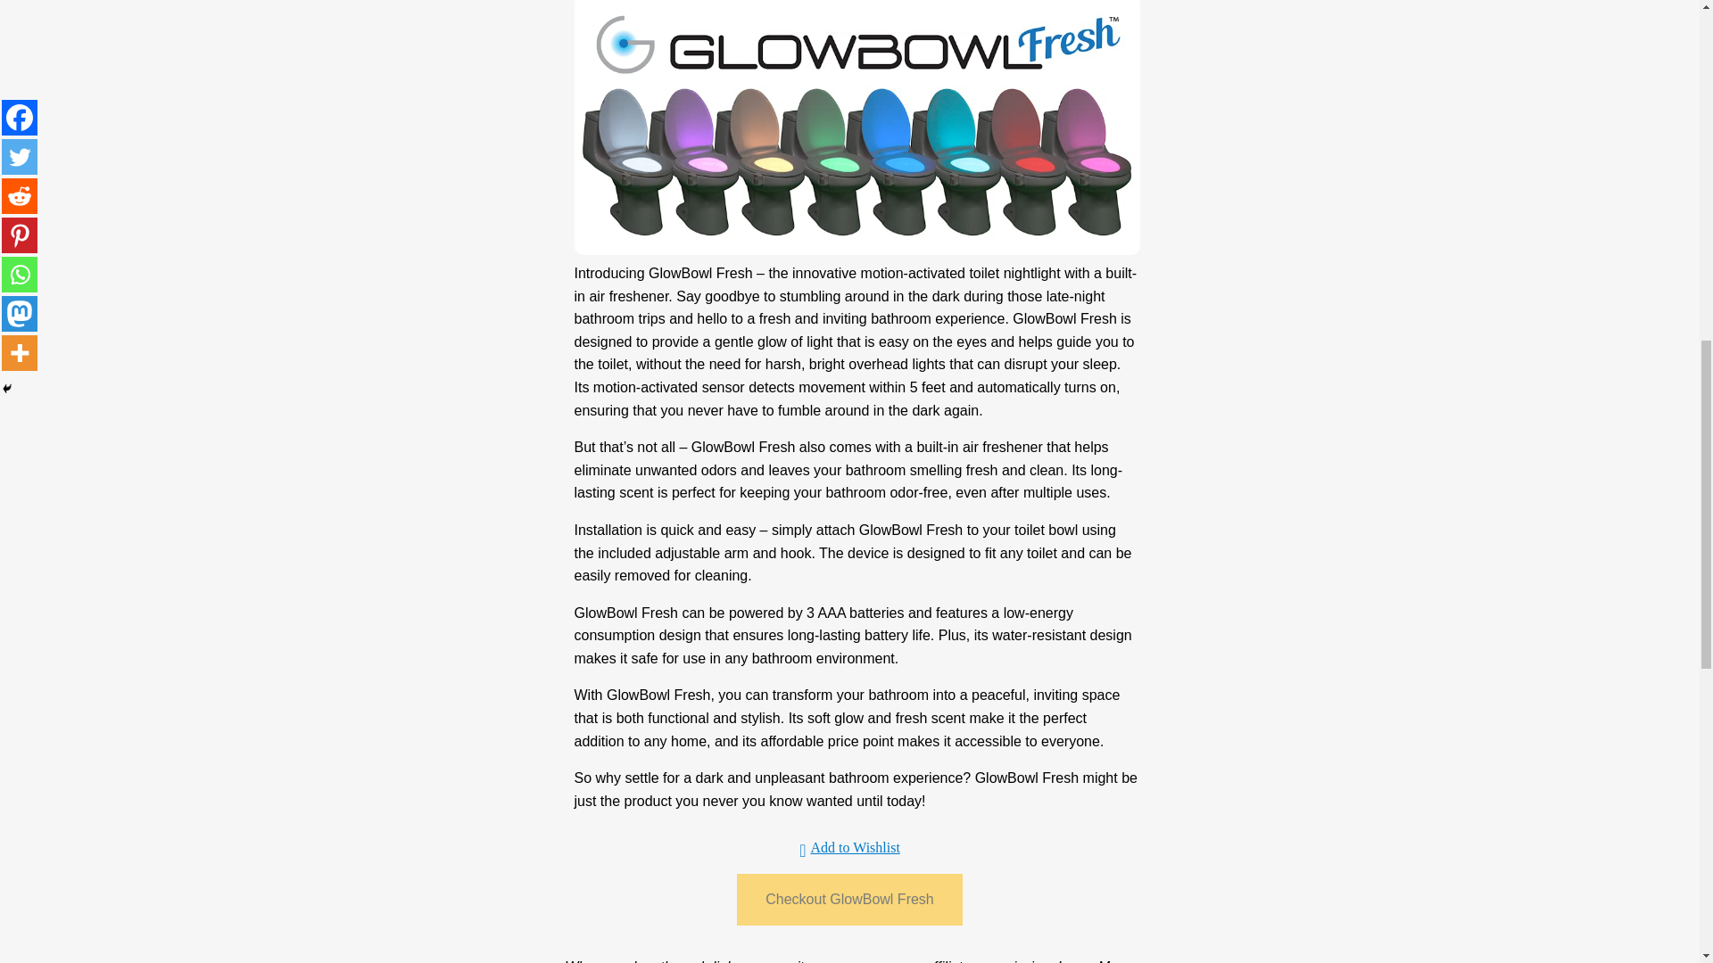 Image resolution: width=1713 pixels, height=963 pixels. I want to click on Checkout GlowBowl Fresh, so click(849, 899).